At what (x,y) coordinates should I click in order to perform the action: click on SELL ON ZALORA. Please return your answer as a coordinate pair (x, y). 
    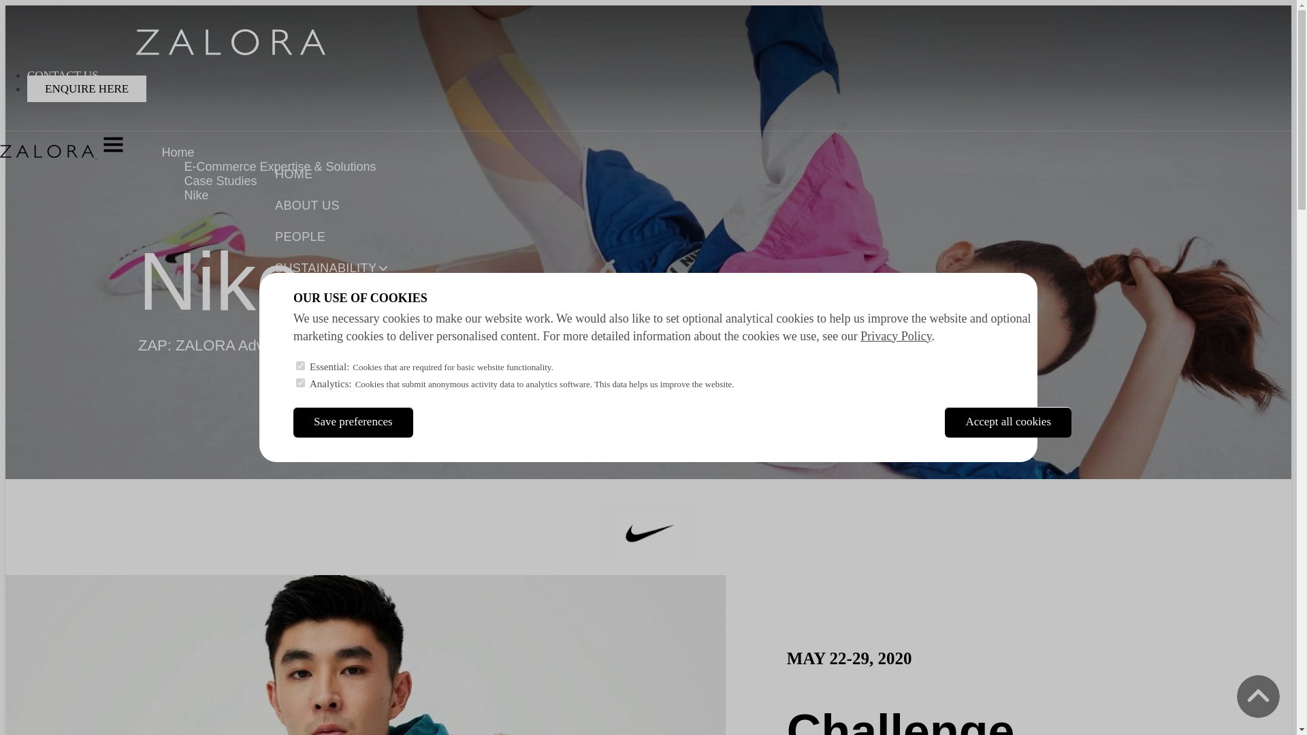
    Looking at the image, I should click on (328, 332).